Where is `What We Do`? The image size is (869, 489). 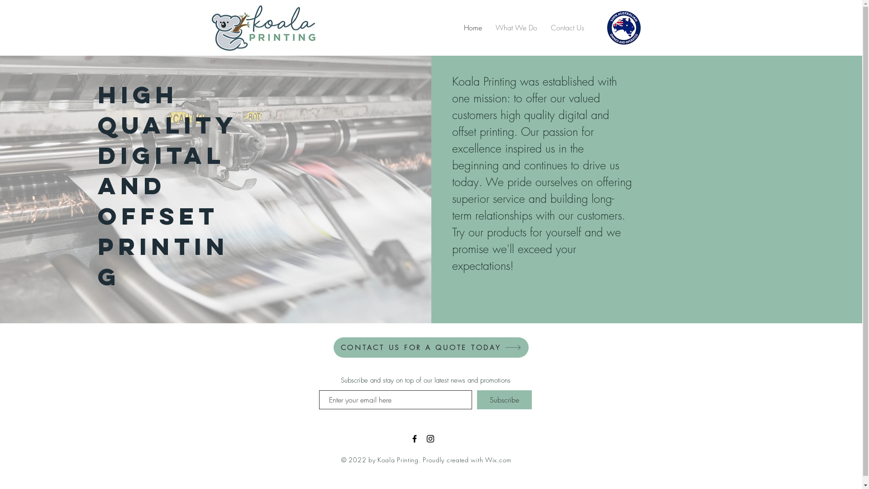
What We Do is located at coordinates (516, 28).